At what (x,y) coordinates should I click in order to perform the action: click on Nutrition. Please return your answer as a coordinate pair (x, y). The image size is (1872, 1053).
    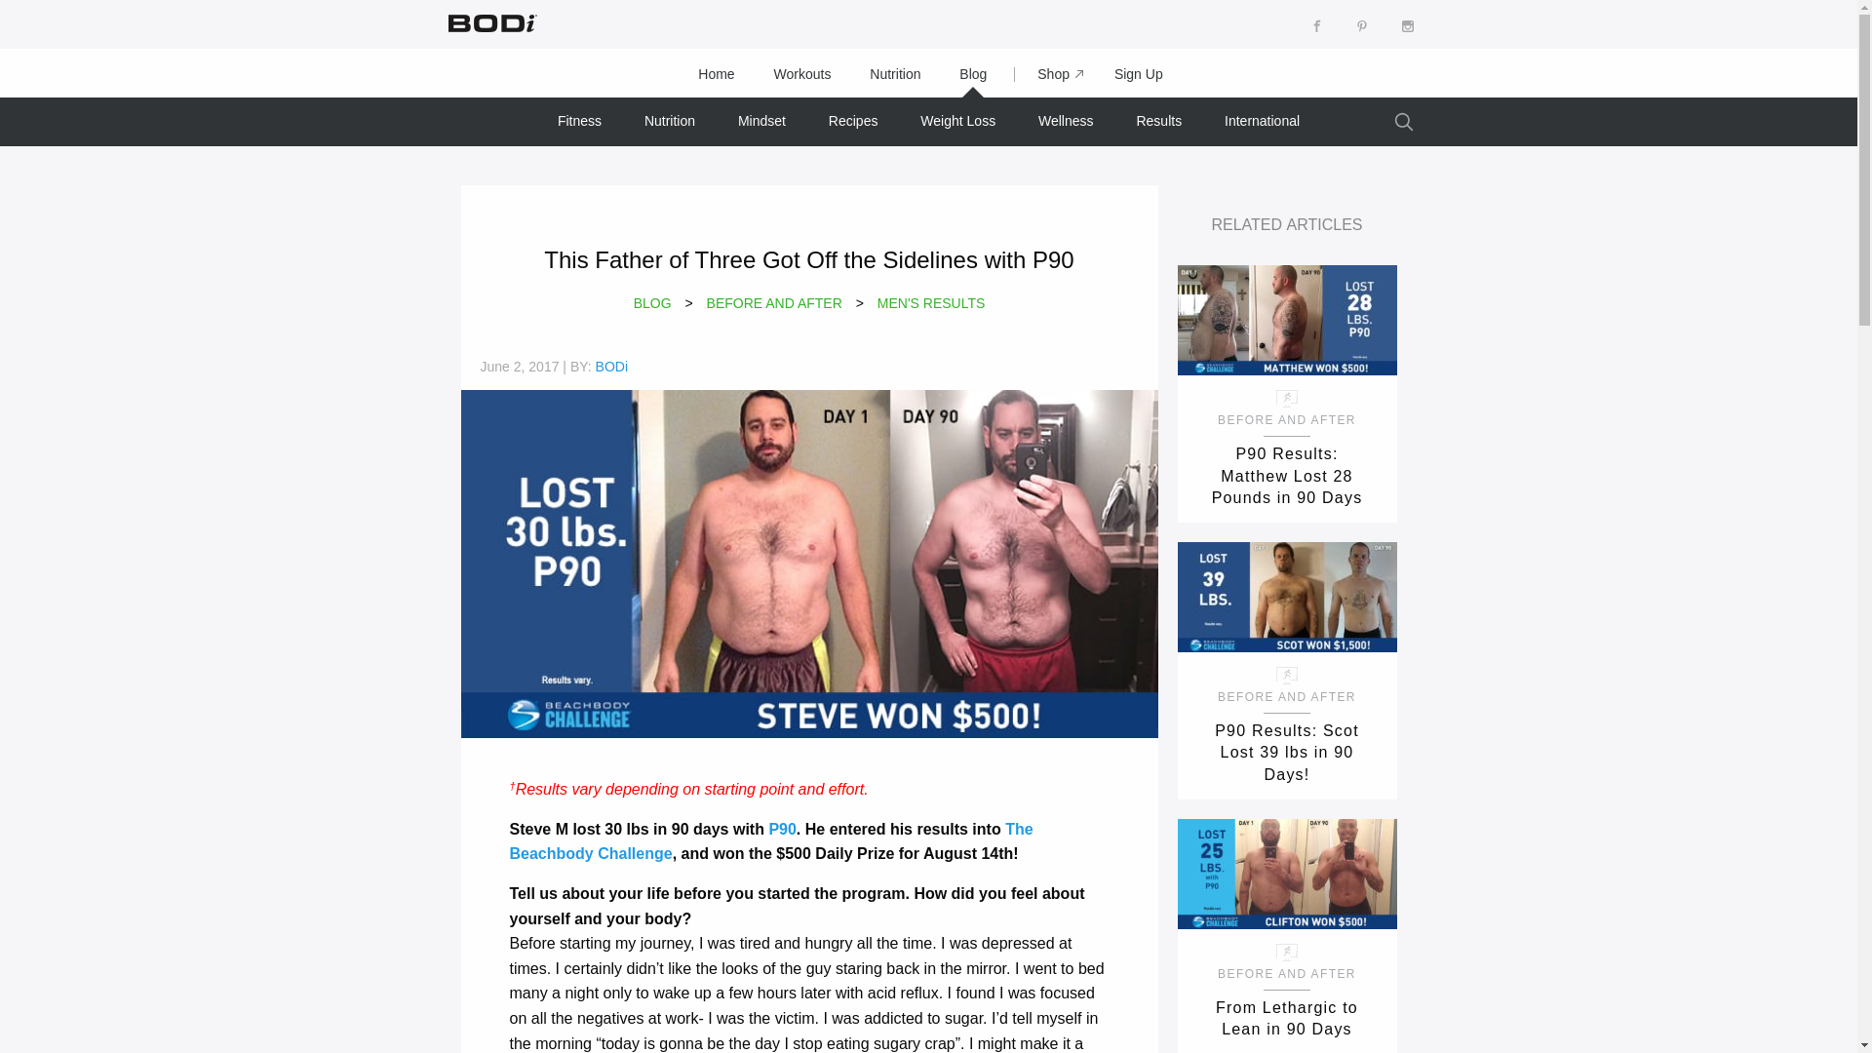
    Looking at the image, I should click on (894, 74).